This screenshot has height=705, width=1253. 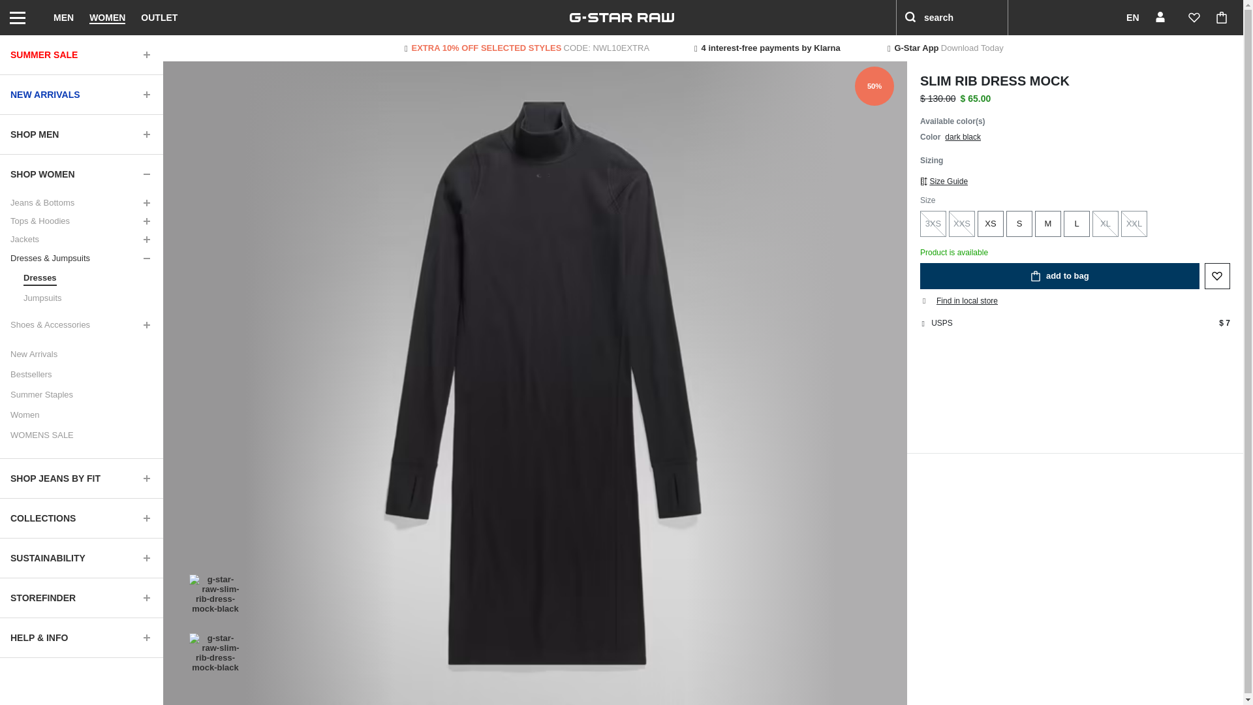 I want to click on WOMEN, so click(x=107, y=18).